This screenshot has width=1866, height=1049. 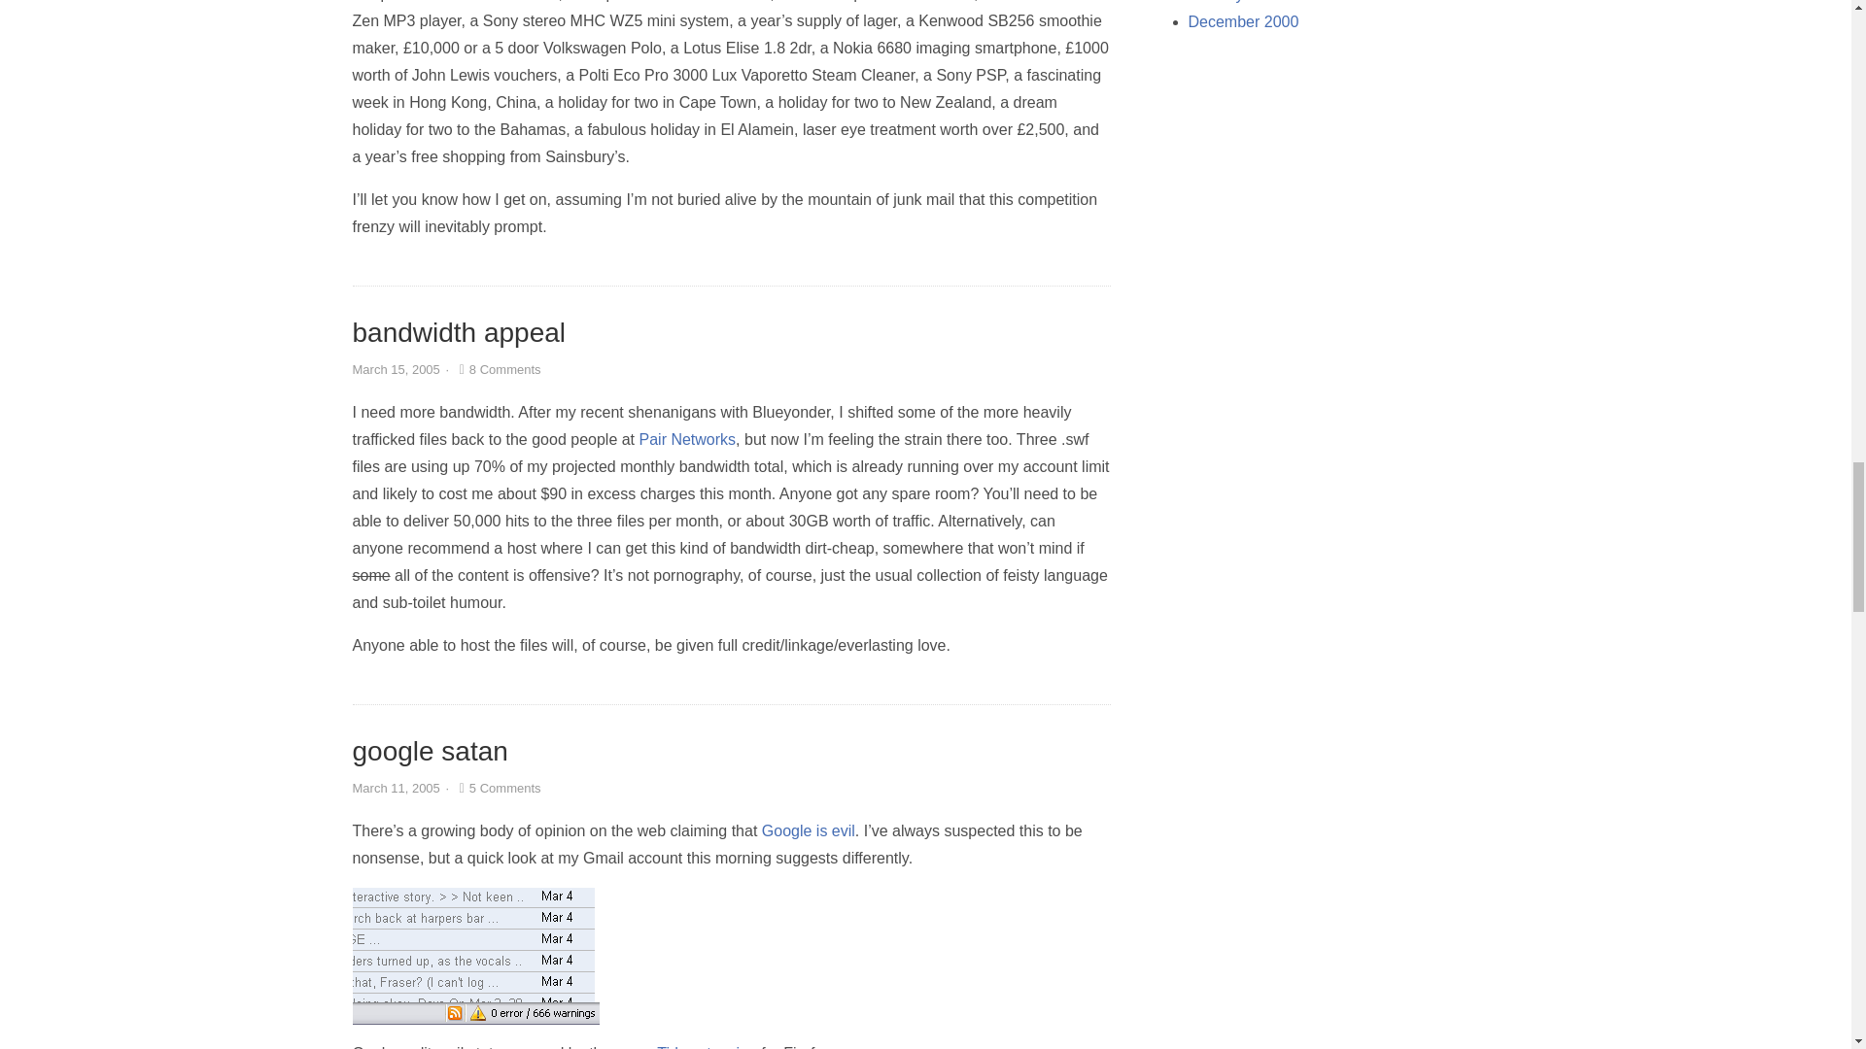 What do you see at coordinates (498, 787) in the screenshot?
I see `5 Comments` at bounding box center [498, 787].